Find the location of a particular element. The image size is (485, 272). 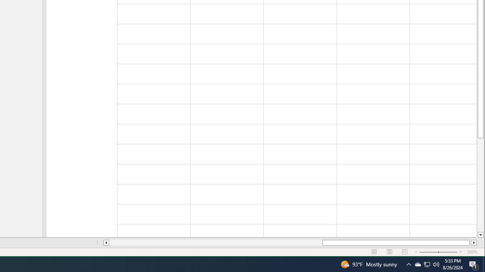

Action Center, 1 new notification is located at coordinates (427, 264).